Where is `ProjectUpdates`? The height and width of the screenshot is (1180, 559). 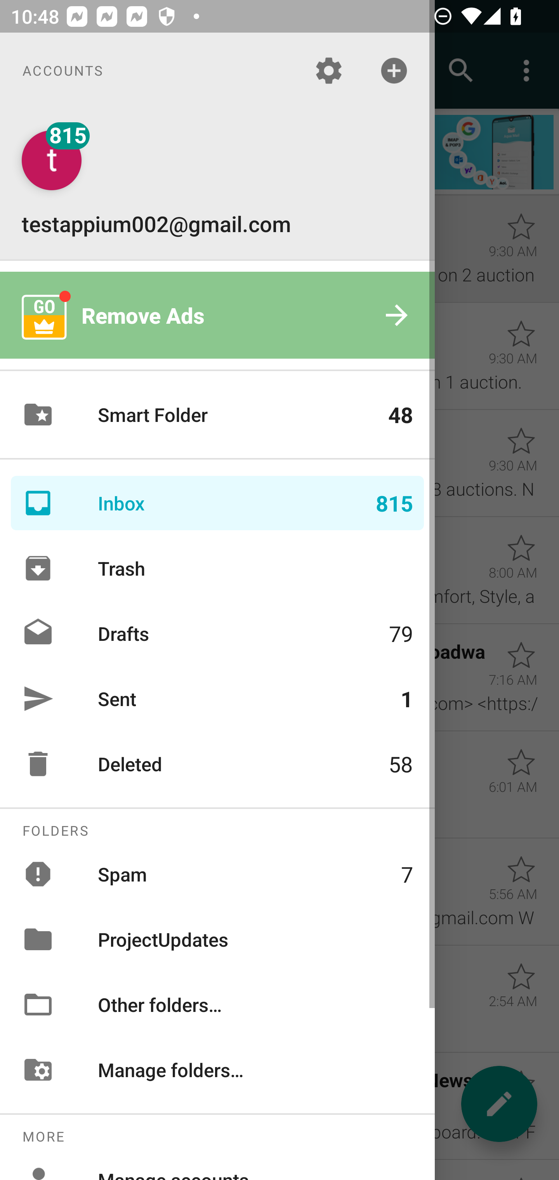 ProjectUpdates is located at coordinates (217, 939).